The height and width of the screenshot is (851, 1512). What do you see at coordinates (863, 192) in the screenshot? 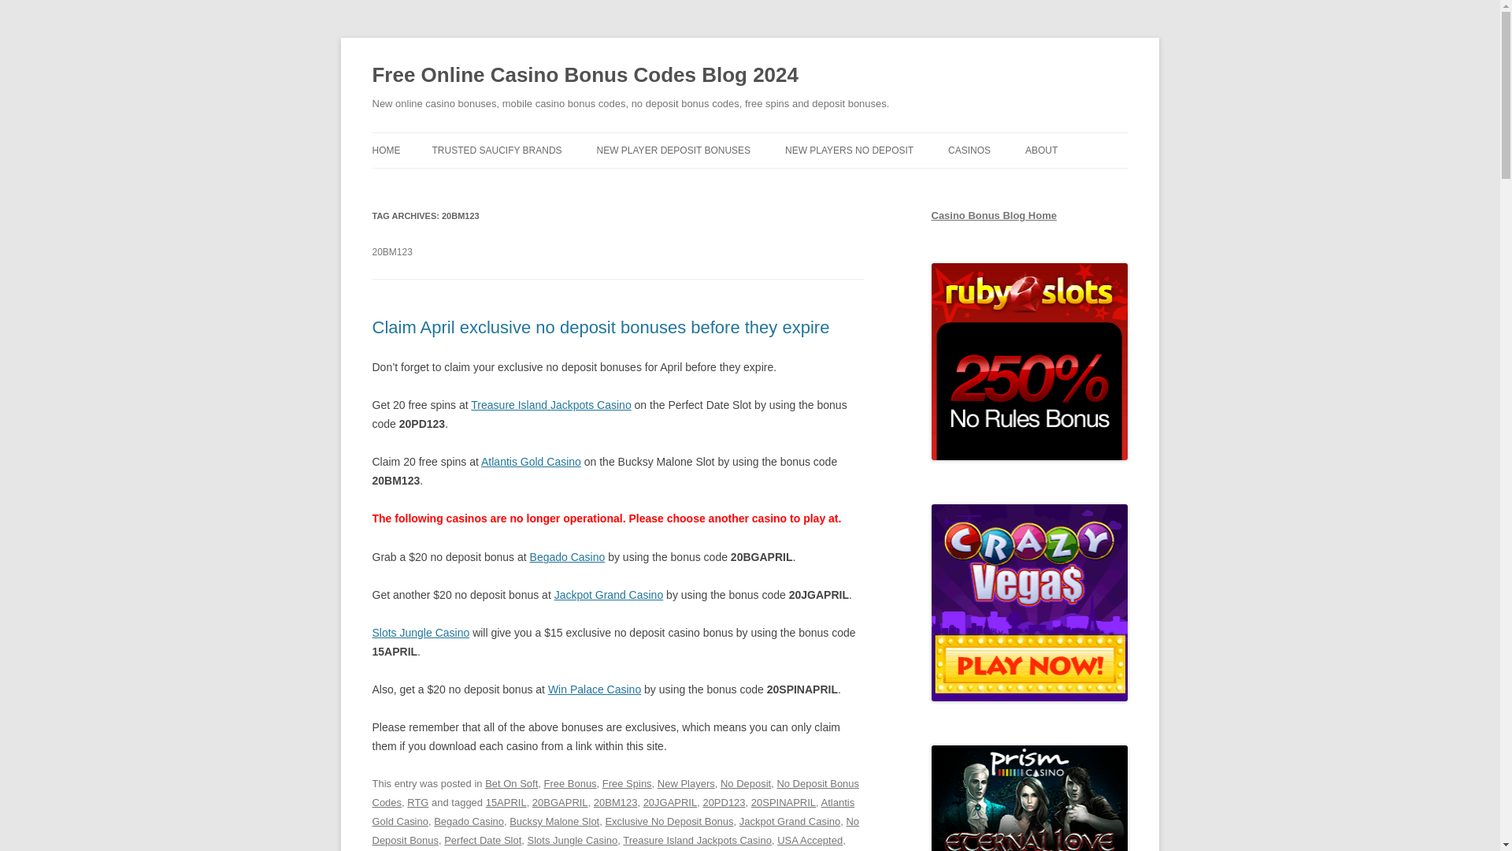
I see `EXCLUSIVE NO DEPOSIT BONUSES` at bounding box center [863, 192].